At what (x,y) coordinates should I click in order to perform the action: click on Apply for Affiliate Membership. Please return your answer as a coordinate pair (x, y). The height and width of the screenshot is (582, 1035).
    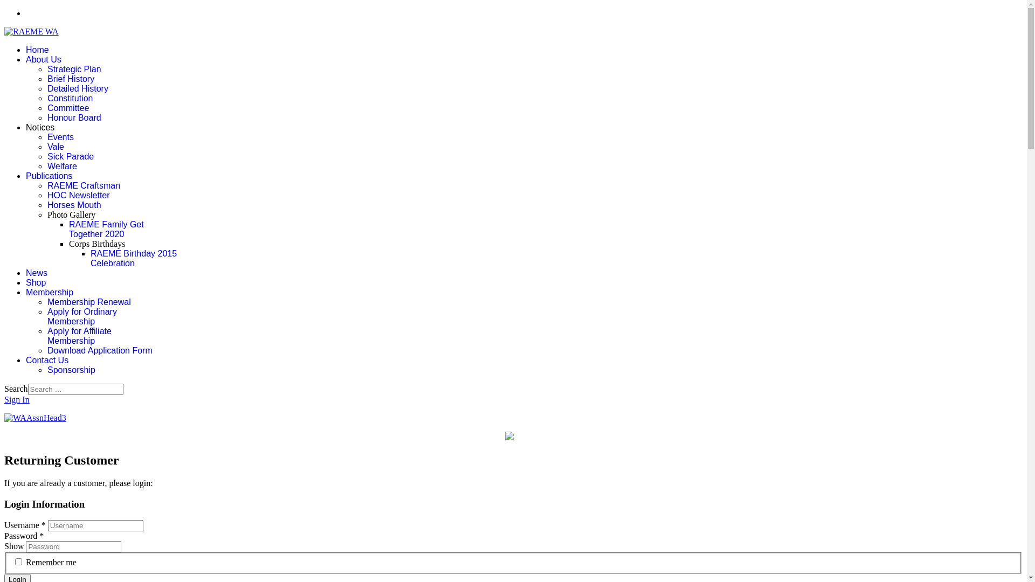
    Looking at the image, I should click on (80, 336).